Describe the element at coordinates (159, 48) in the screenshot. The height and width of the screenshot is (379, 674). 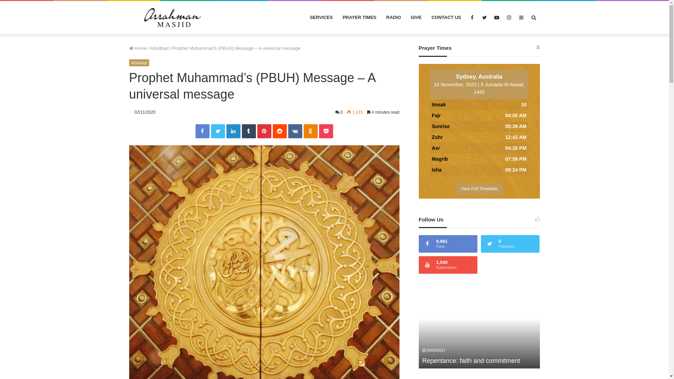
I see `Ahlulbayt` at that location.